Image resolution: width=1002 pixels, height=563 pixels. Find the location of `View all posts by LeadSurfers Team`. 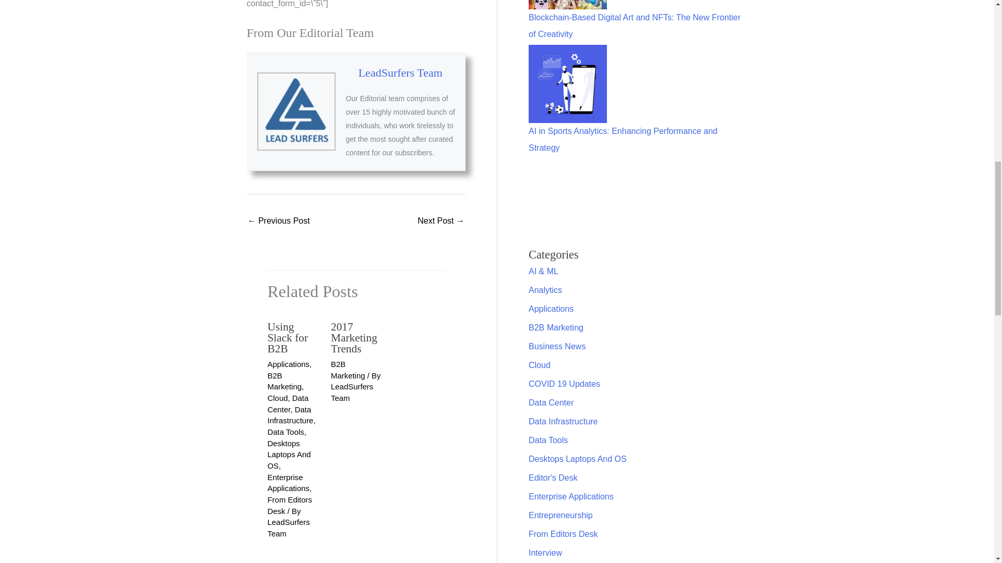

View all posts by LeadSurfers Team is located at coordinates (352, 392).